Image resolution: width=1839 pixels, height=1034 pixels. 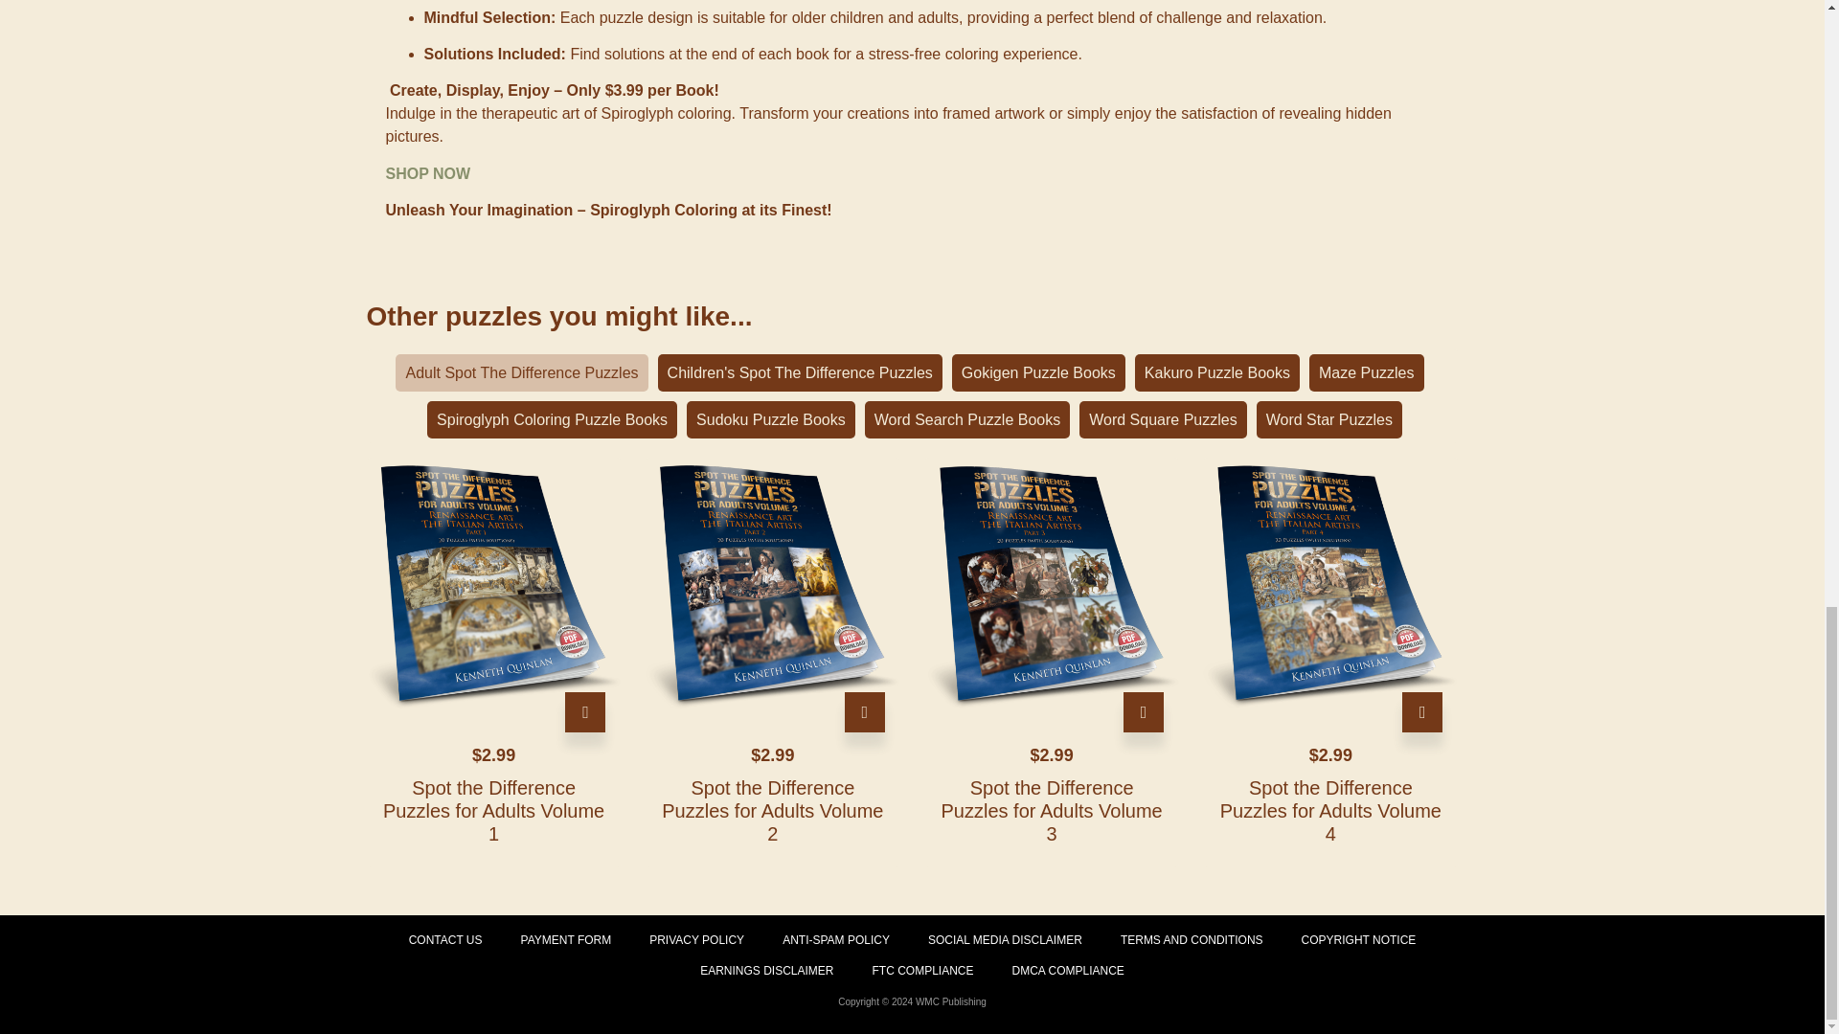 What do you see at coordinates (1038, 373) in the screenshot?
I see `Gokigen Puzzle Books` at bounding box center [1038, 373].